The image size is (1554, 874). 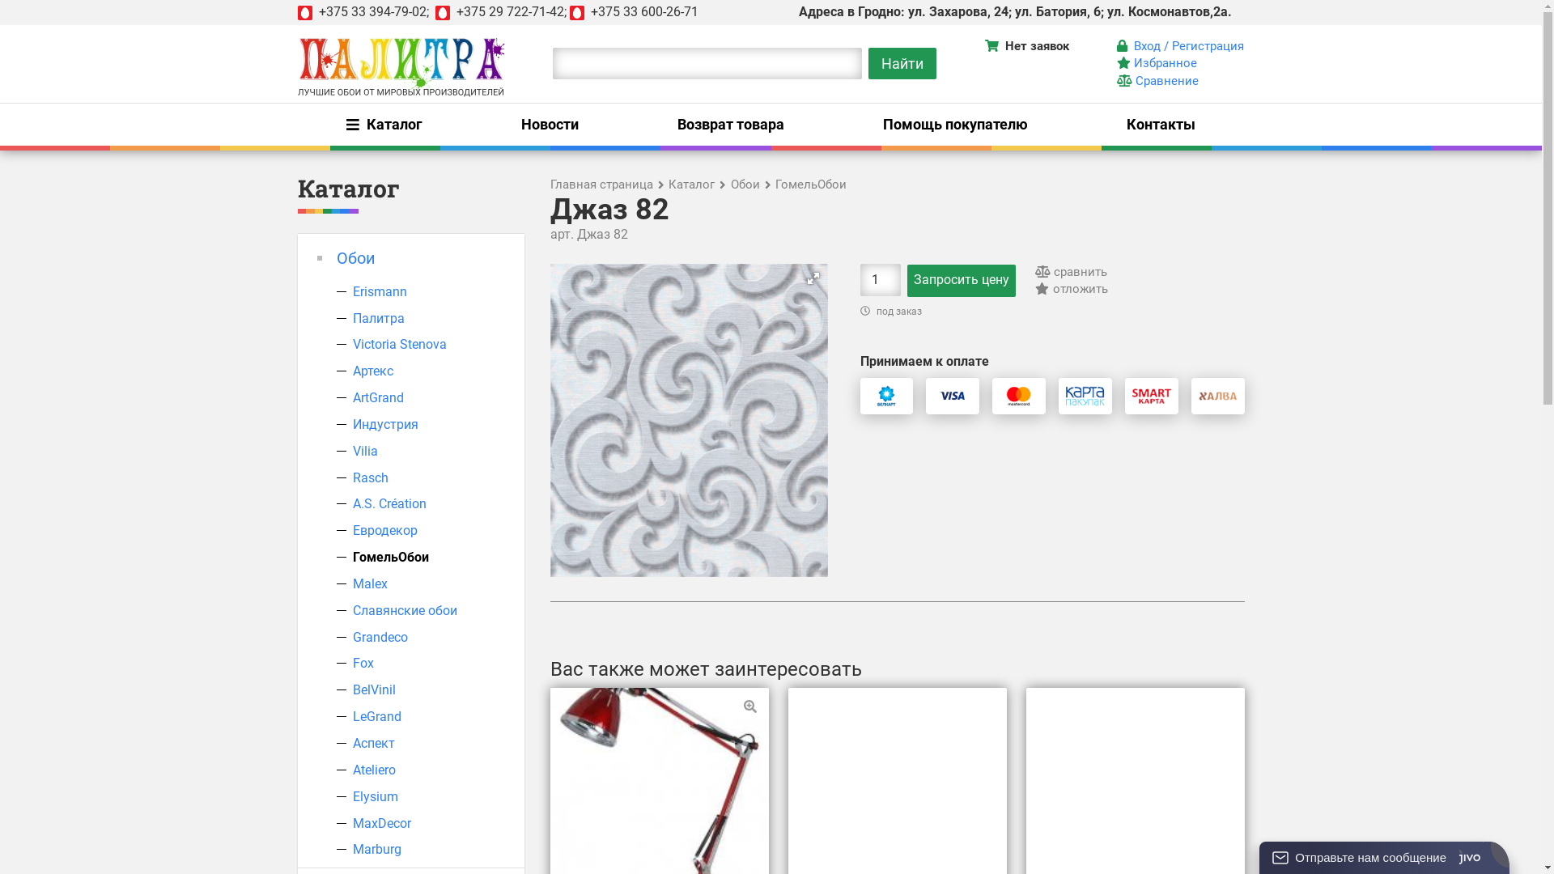 What do you see at coordinates (374, 770) in the screenshot?
I see `Ateliero` at bounding box center [374, 770].